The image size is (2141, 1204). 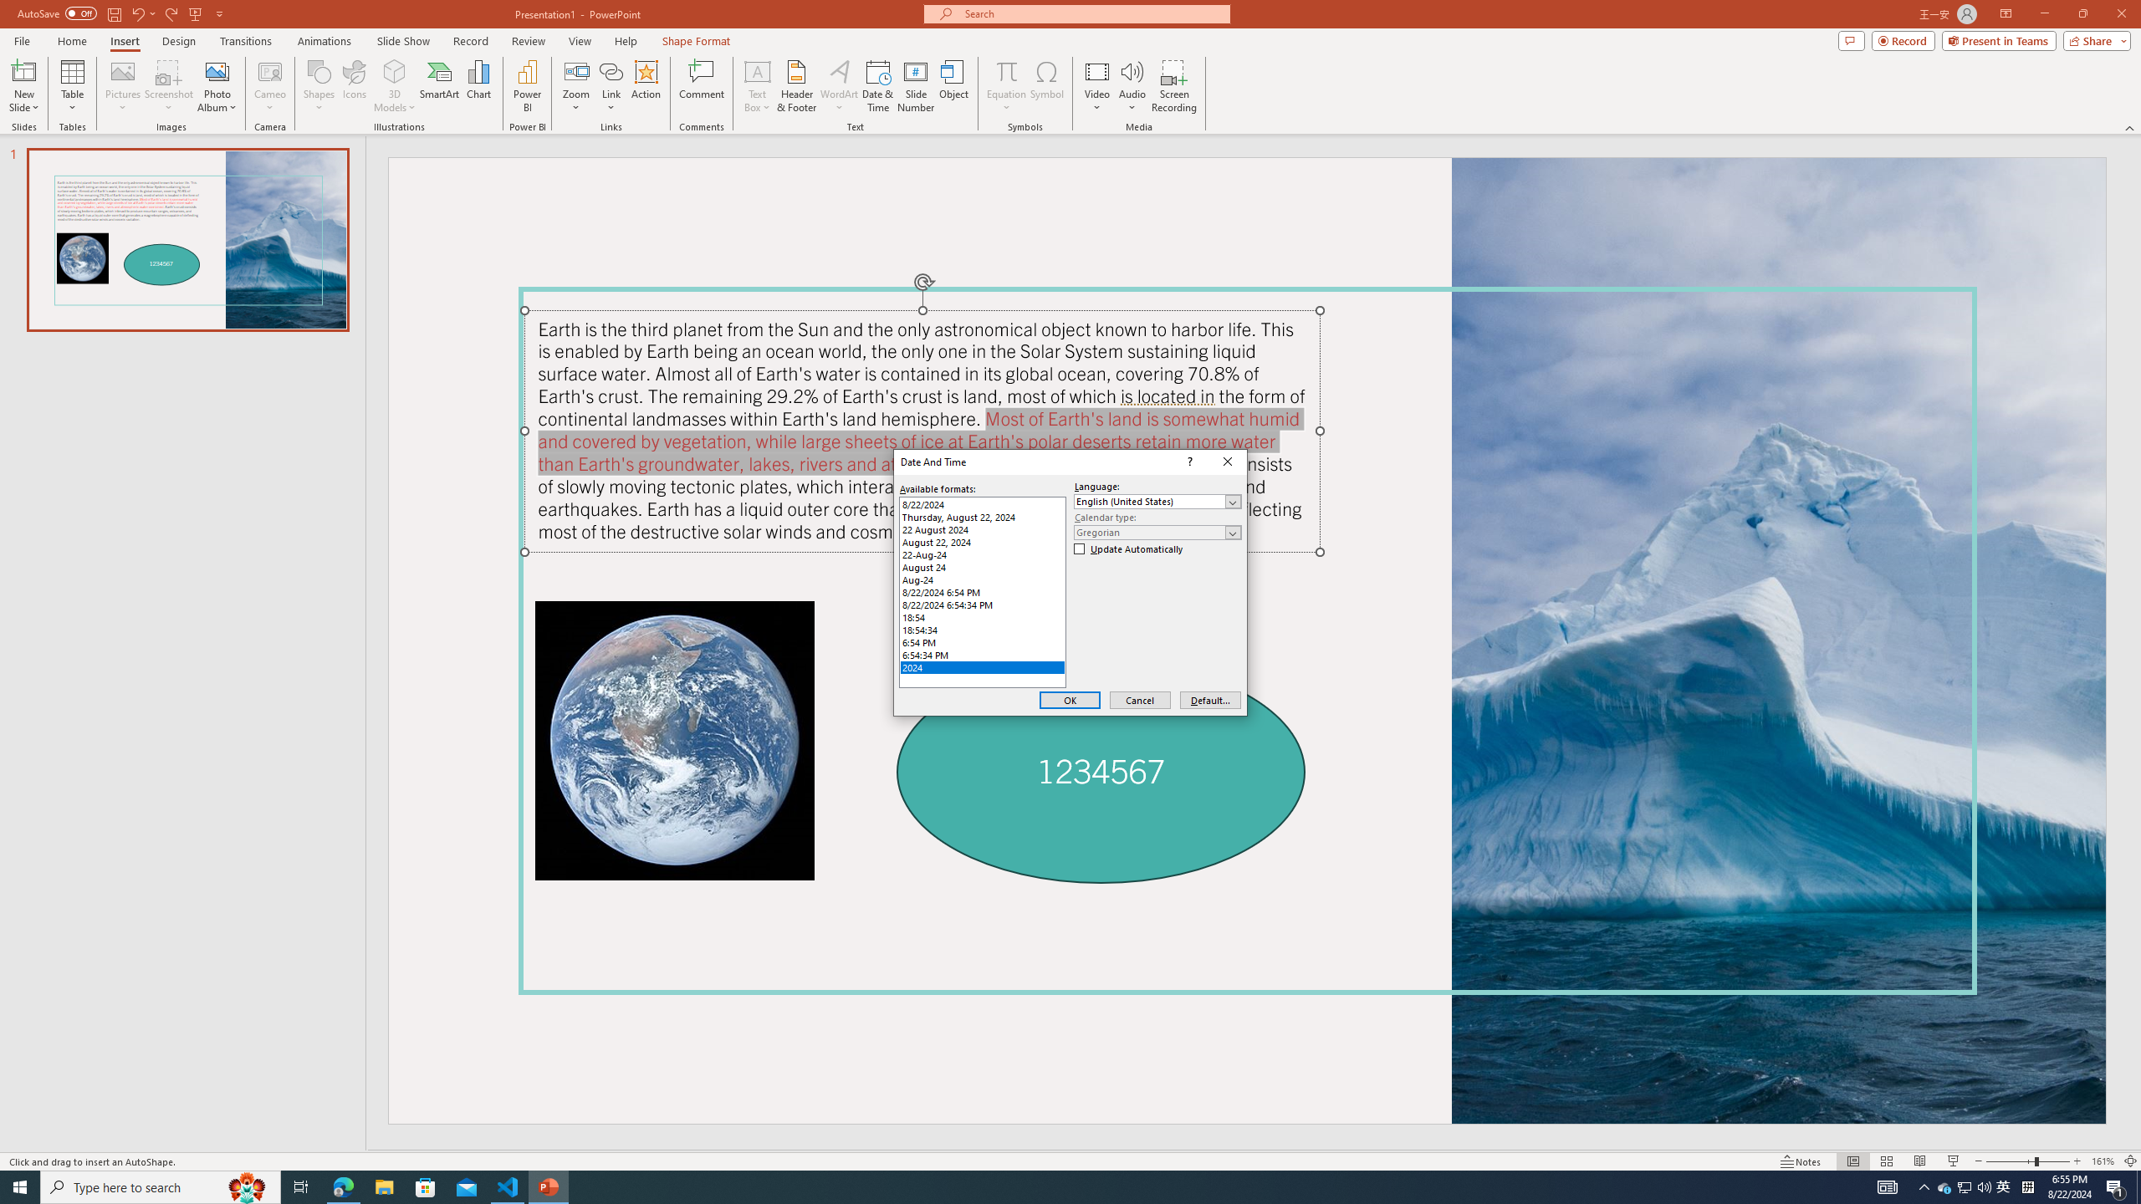 What do you see at coordinates (1046, 86) in the screenshot?
I see `Symbol...` at bounding box center [1046, 86].